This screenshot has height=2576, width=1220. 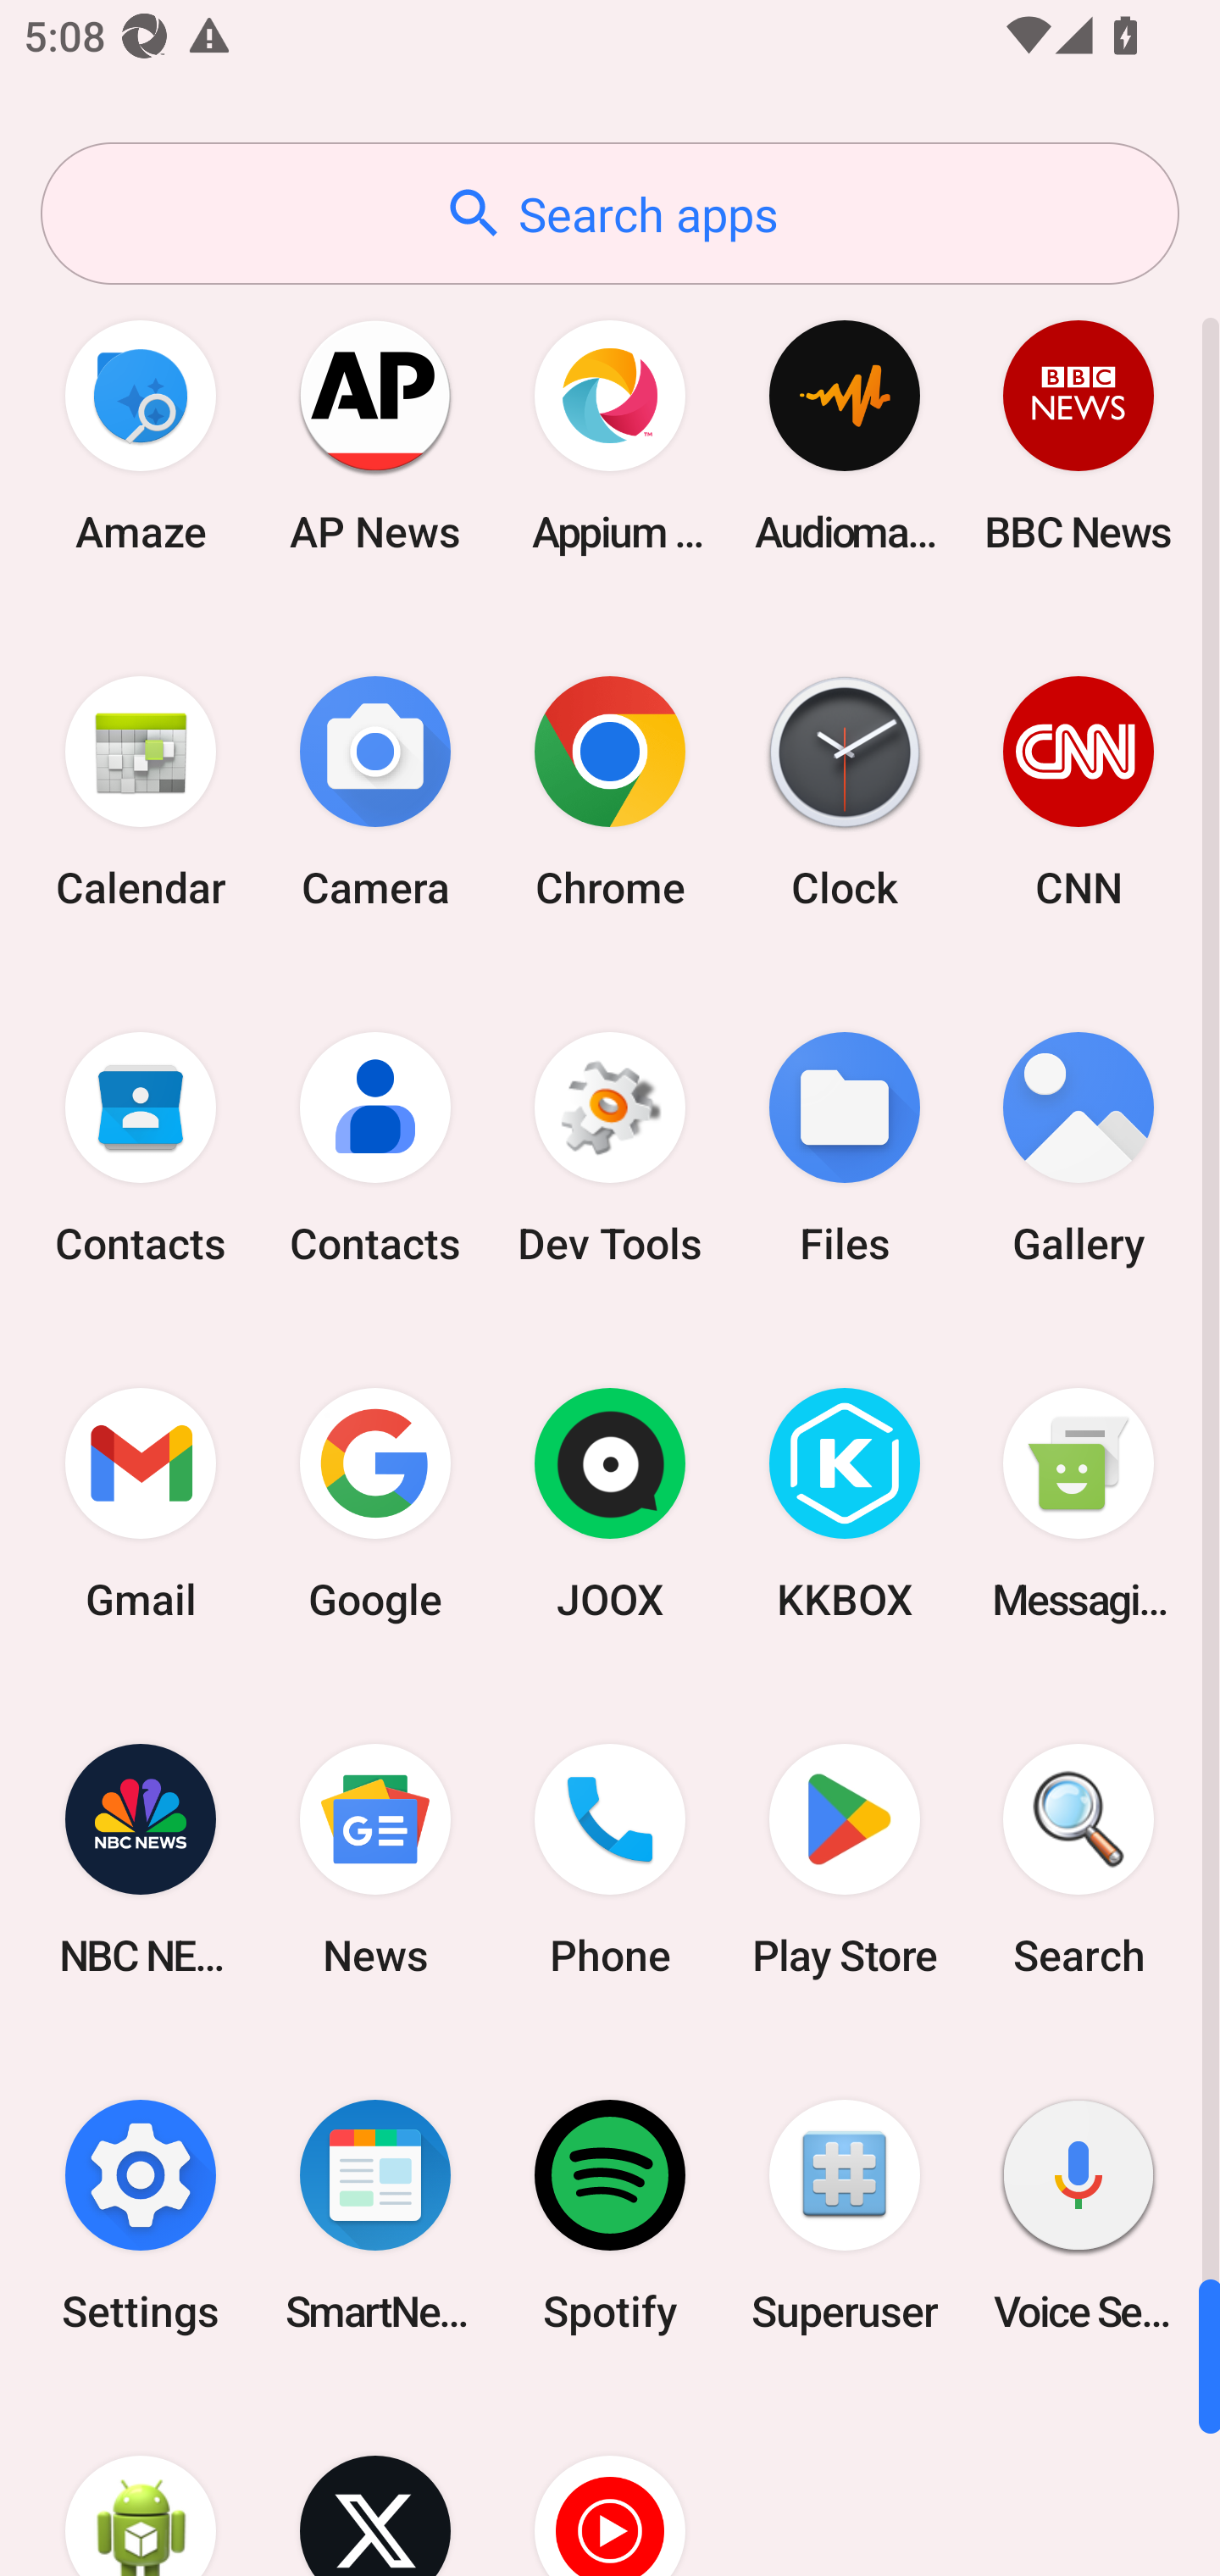 What do you see at coordinates (844, 1149) in the screenshot?
I see `Files` at bounding box center [844, 1149].